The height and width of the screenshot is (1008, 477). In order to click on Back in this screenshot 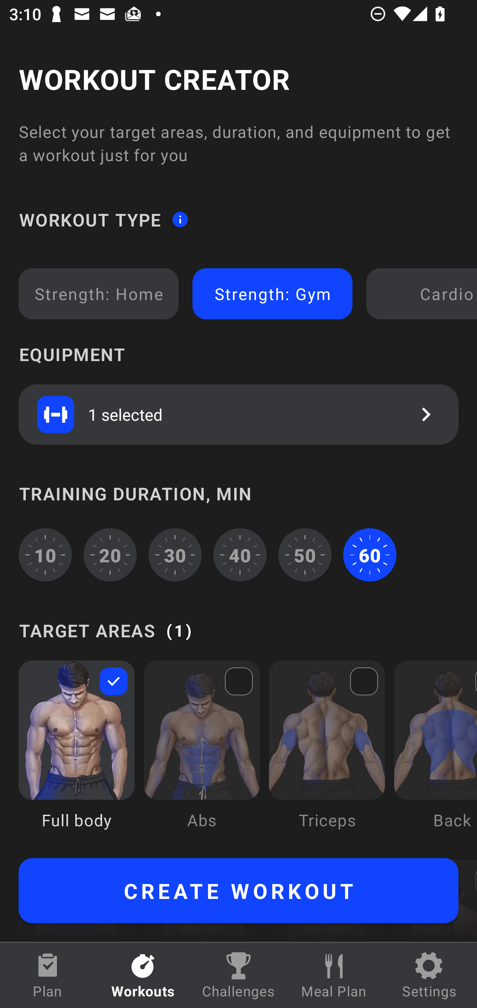, I will do `click(435, 754)`.